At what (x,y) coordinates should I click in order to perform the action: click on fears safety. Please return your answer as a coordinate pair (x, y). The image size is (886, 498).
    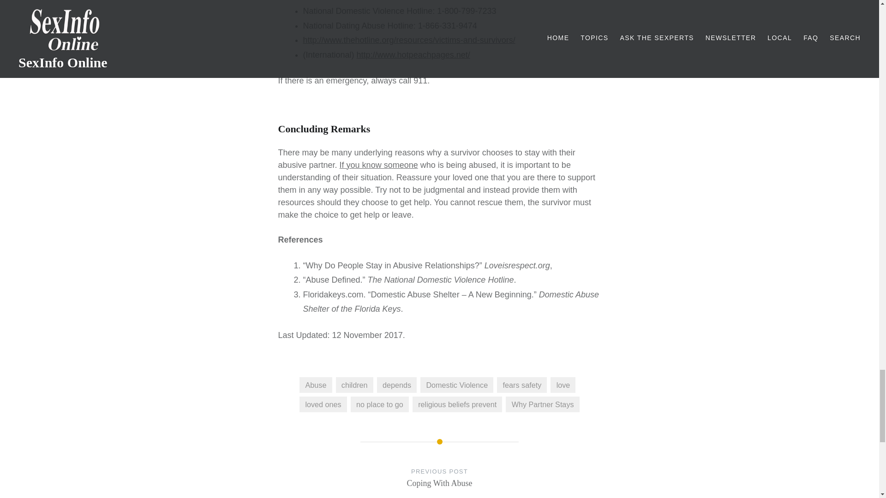
    Looking at the image, I should click on (521, 385).